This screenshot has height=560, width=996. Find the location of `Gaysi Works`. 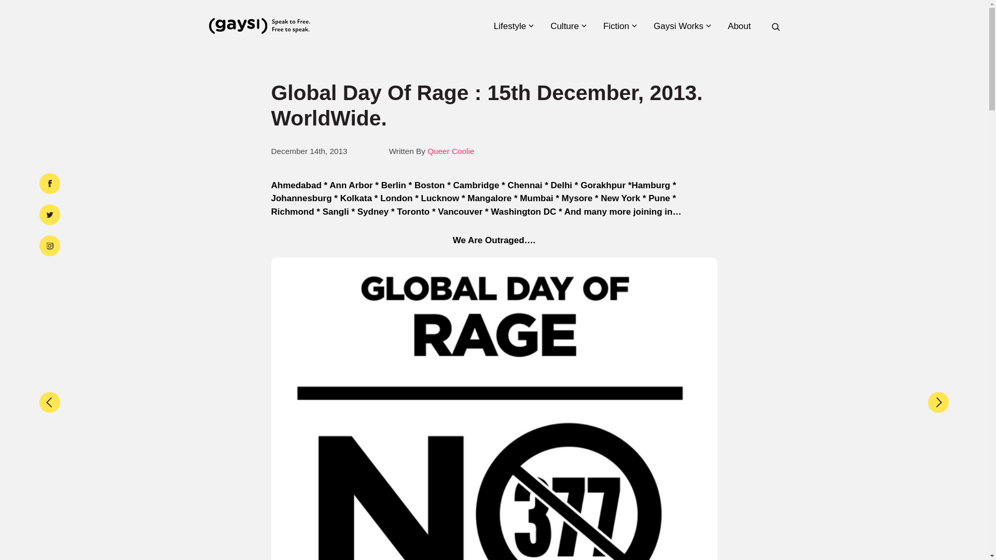

Gaysi Works is located at coordinates (682, 26).